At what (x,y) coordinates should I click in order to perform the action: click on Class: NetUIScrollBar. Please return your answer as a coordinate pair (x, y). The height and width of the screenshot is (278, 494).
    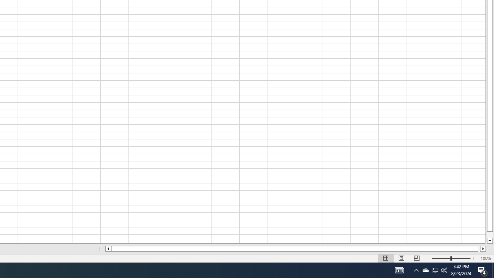
    Looking at the image, I should click on (296, 249).